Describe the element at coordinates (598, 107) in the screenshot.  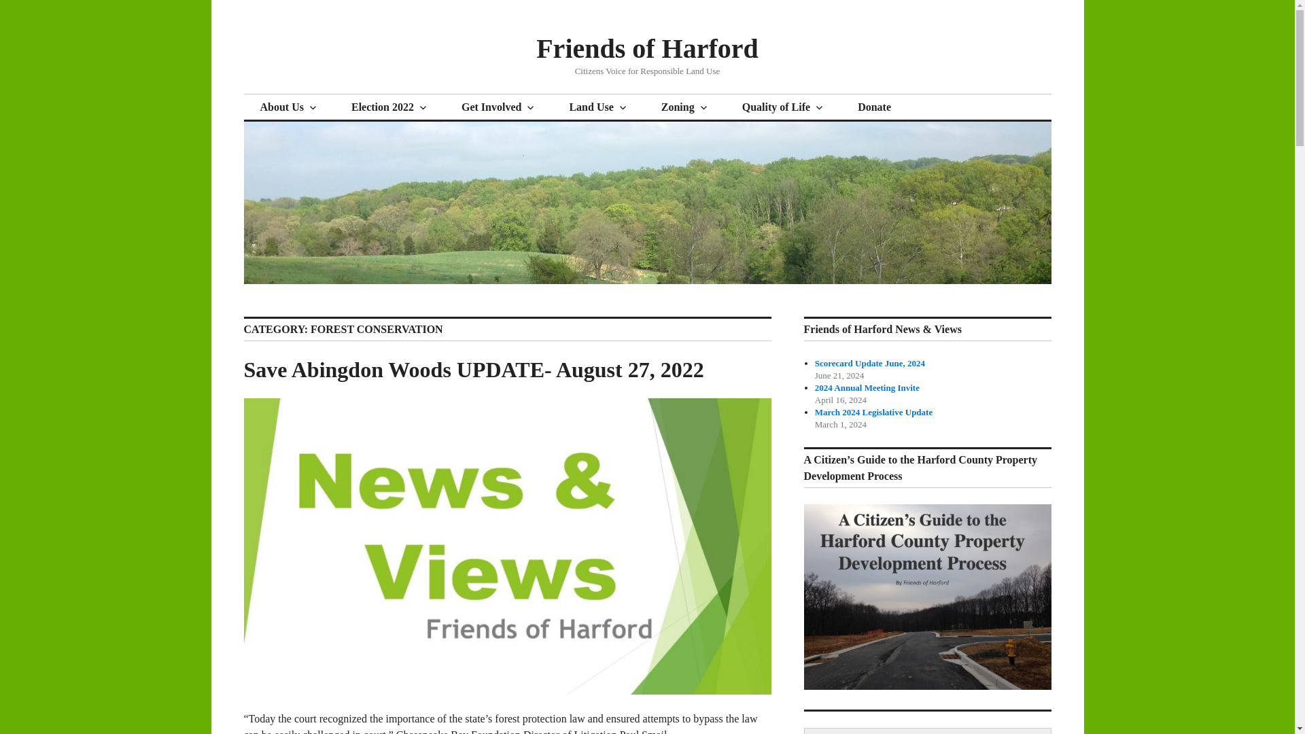
I see `Land Use` at that location.